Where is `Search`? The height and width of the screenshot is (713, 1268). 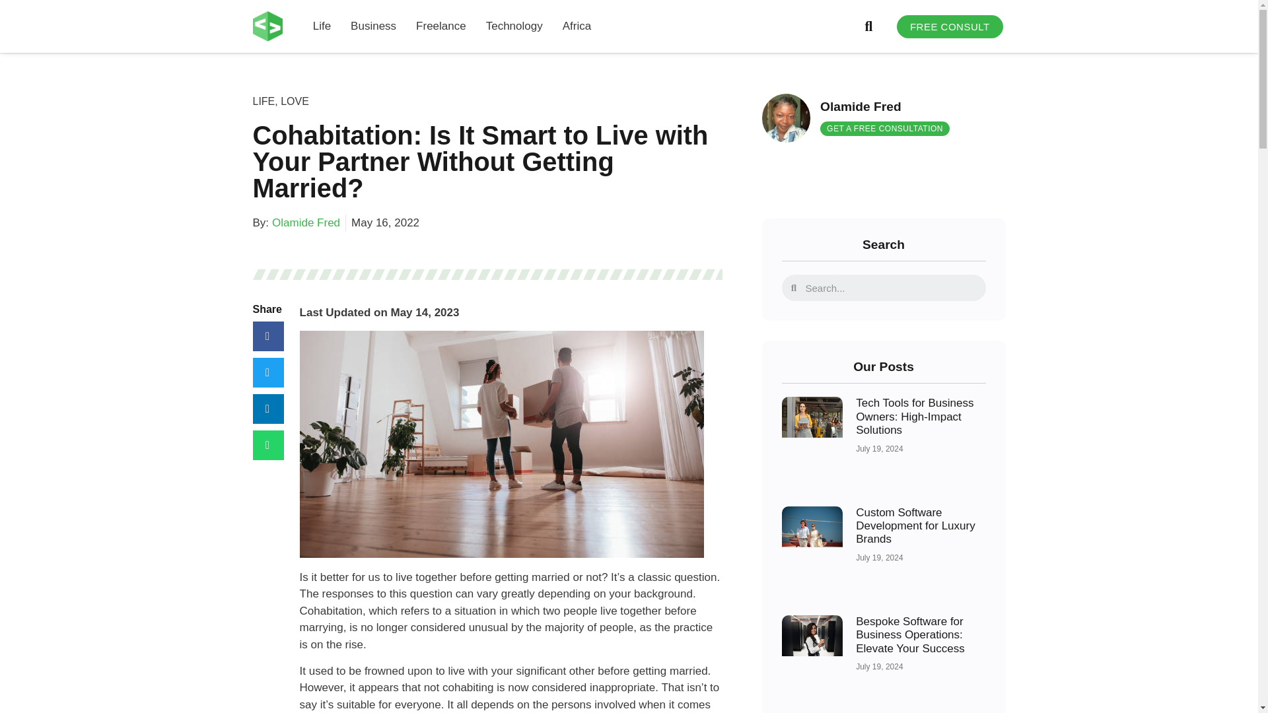
Search is located at coordinates (890, 287).